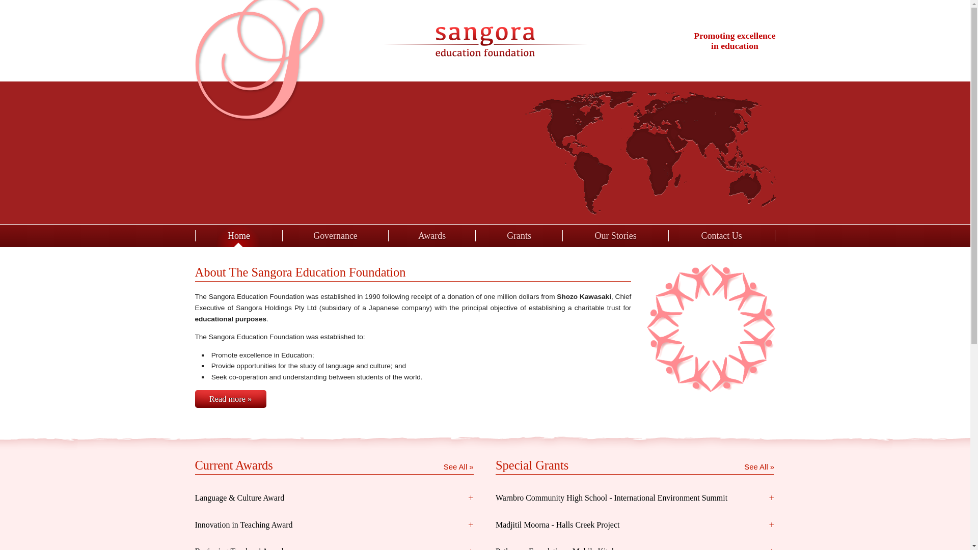  Describe the element at coordinates (335, 236) in the screenshot. I see `Governance` at that location.